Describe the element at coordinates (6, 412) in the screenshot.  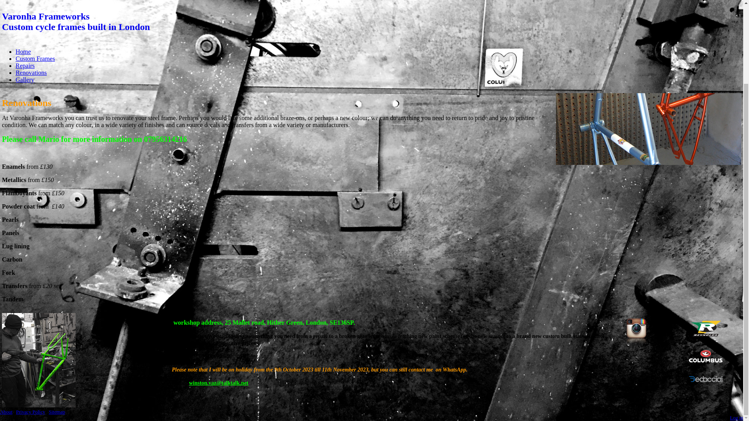
I see `Privacy Policy` at that location.